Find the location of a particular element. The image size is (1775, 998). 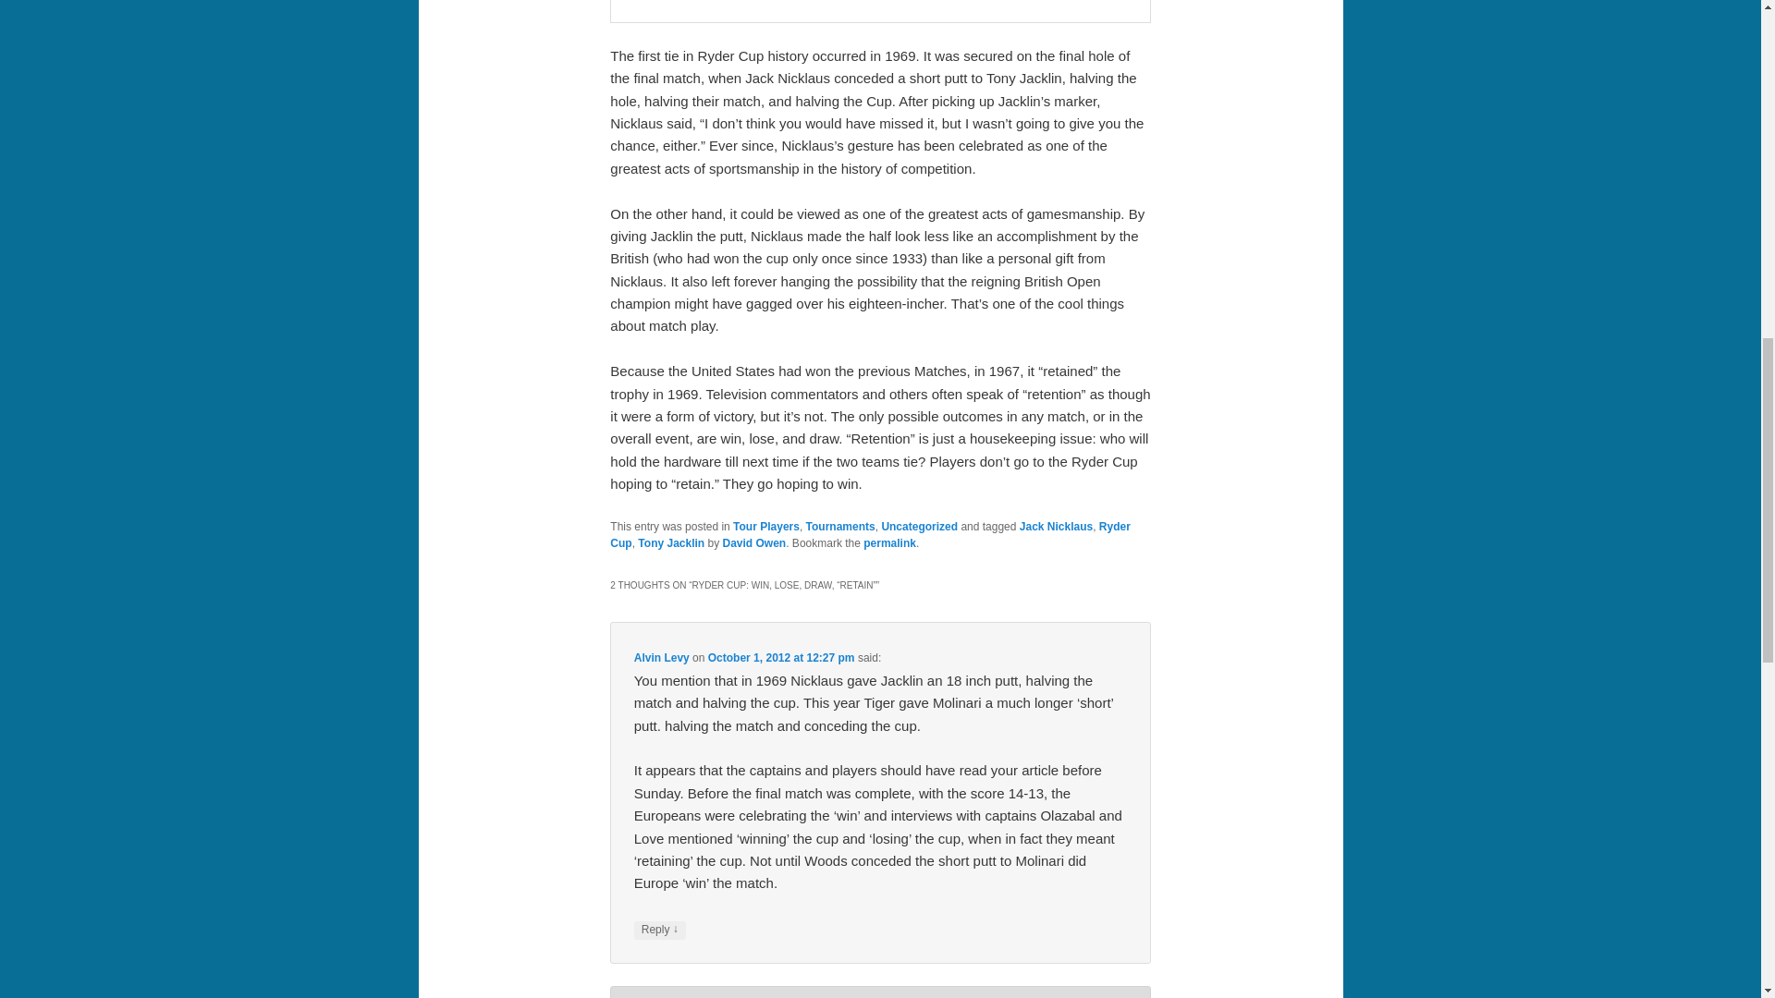

David Owen is located at coordinates (754, 543).